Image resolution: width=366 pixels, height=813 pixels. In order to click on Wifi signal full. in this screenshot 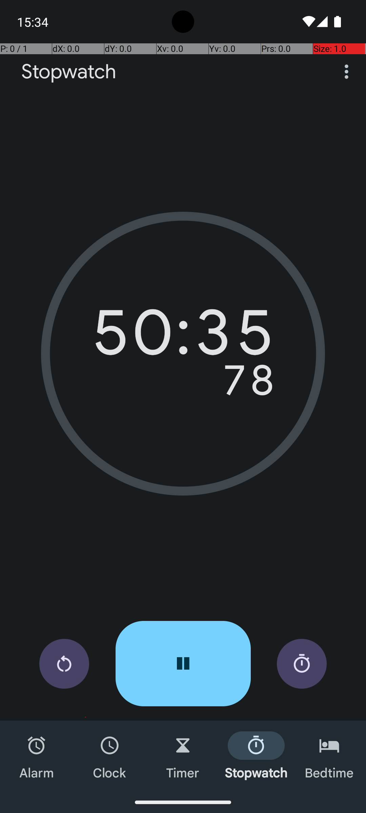, I will do `click(308, 22)`.